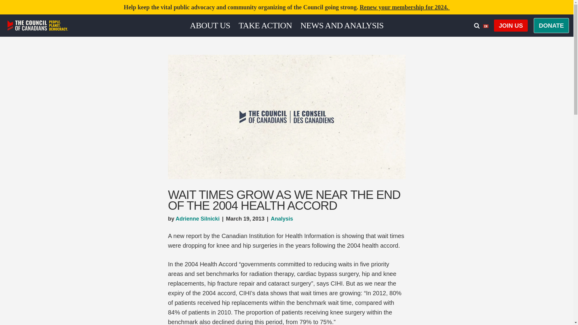  I want to click on TAKE ACTION, so click(265, 25).